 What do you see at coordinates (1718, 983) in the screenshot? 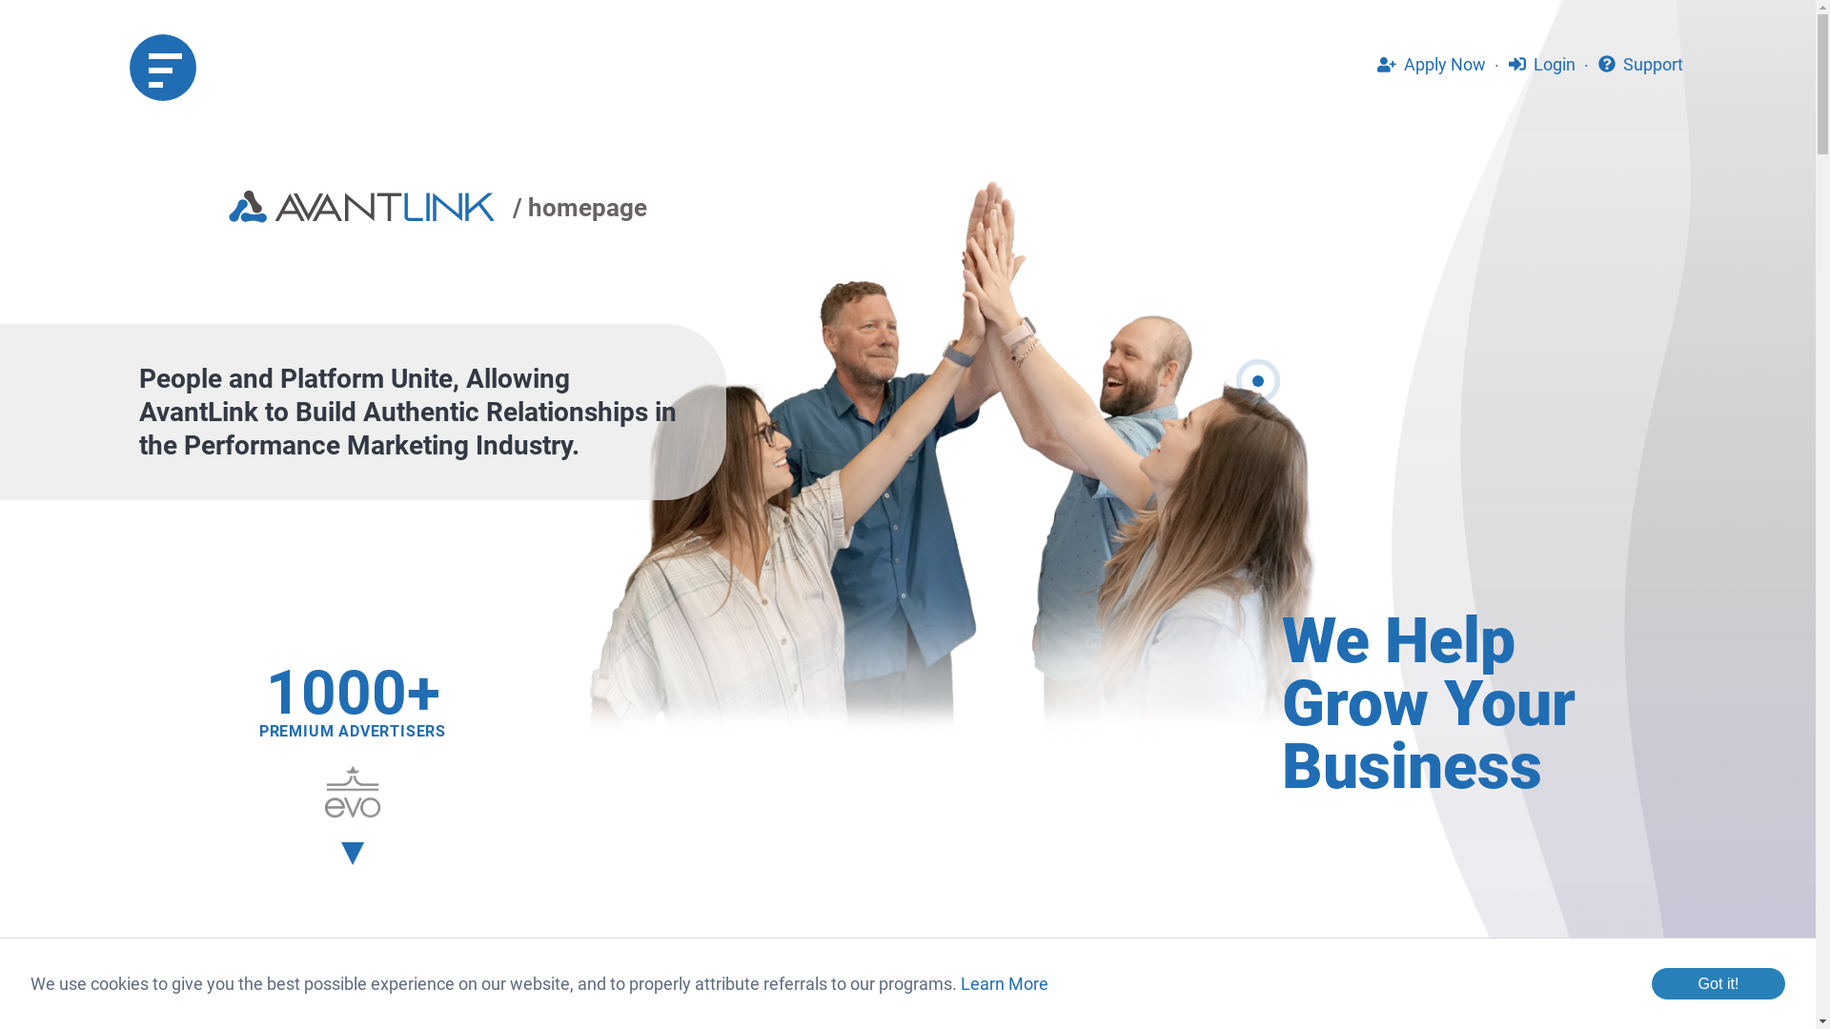
I see `Got it!` at bounding box center [1718, 983].